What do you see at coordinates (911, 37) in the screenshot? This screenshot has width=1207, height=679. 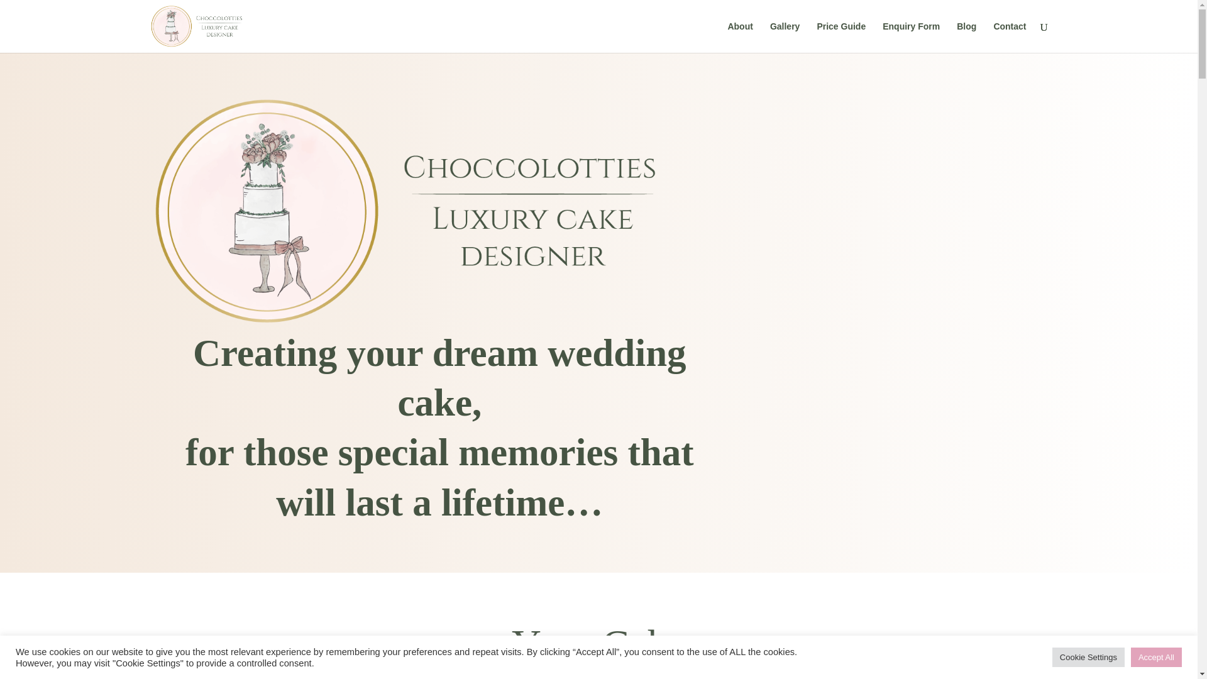 I see `Enquiry Form` at bounding box center [911, 37].